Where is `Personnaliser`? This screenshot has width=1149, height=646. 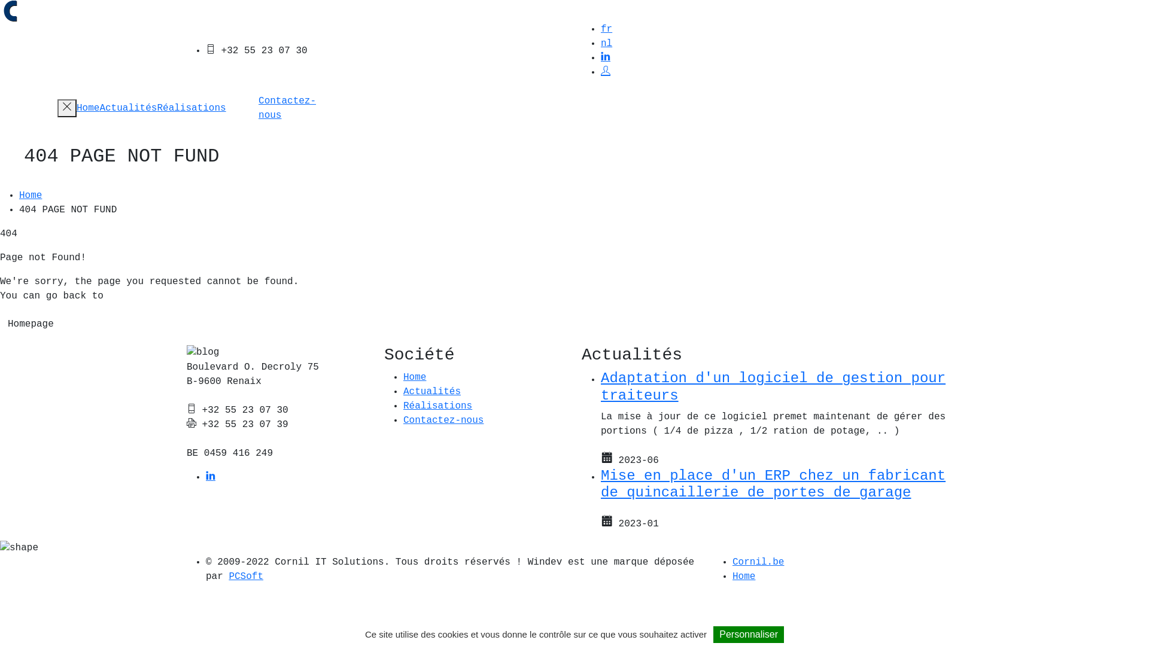
Personnaliser is located at coordinates (749, 635).